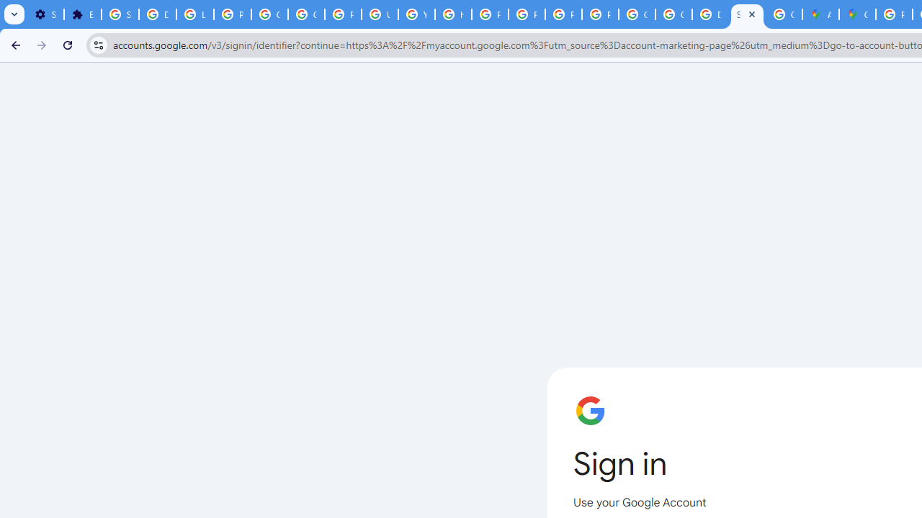  I want to click on Google Account Help, so click(305, 14).